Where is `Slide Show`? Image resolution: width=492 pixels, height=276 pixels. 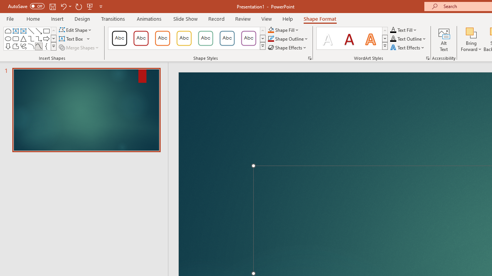 Slide Show is located at coordinates (185, 18).